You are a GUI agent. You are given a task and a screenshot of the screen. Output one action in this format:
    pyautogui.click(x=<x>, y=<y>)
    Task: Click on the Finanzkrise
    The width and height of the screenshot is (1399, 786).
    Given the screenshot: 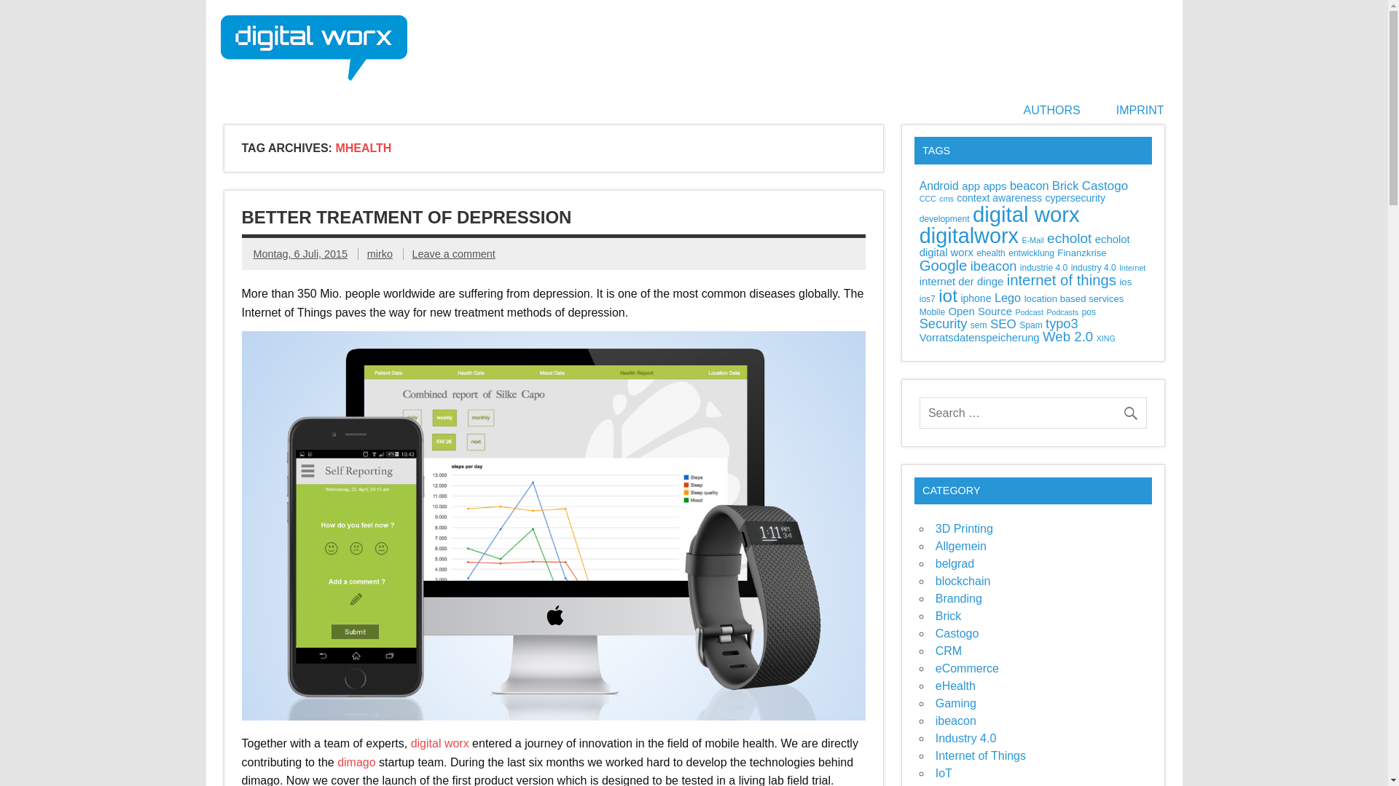 What is the action you would take?
    pyautogui.click(x=1081, y=253)
    